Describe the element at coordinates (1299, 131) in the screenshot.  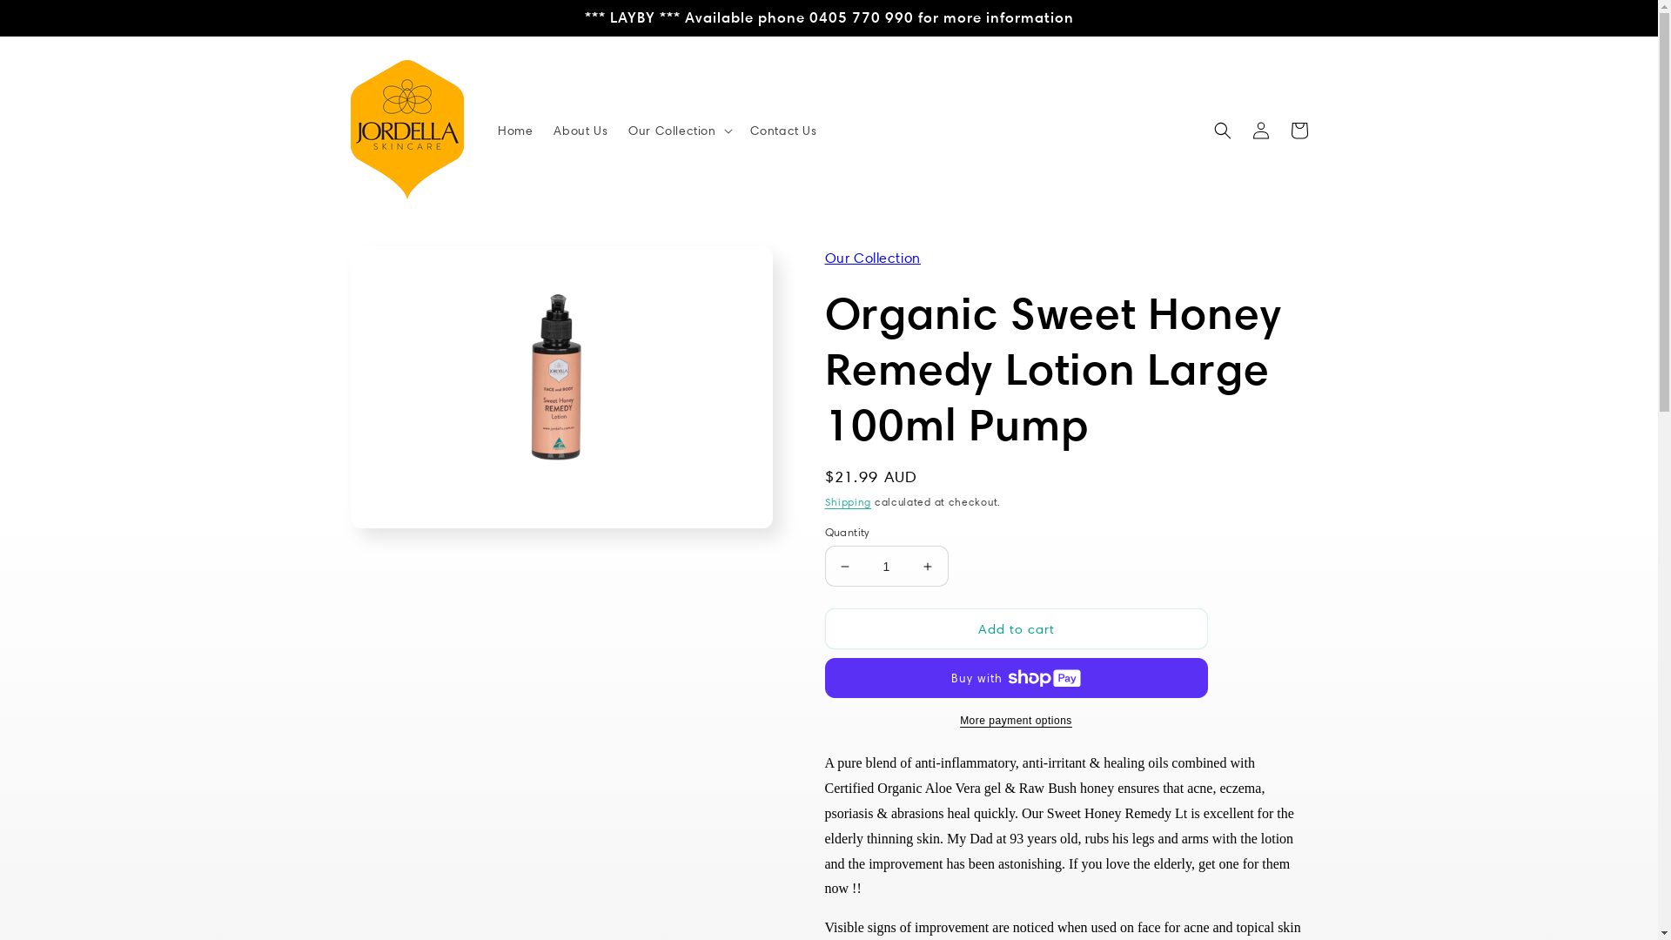
I see `Cart` at that location.